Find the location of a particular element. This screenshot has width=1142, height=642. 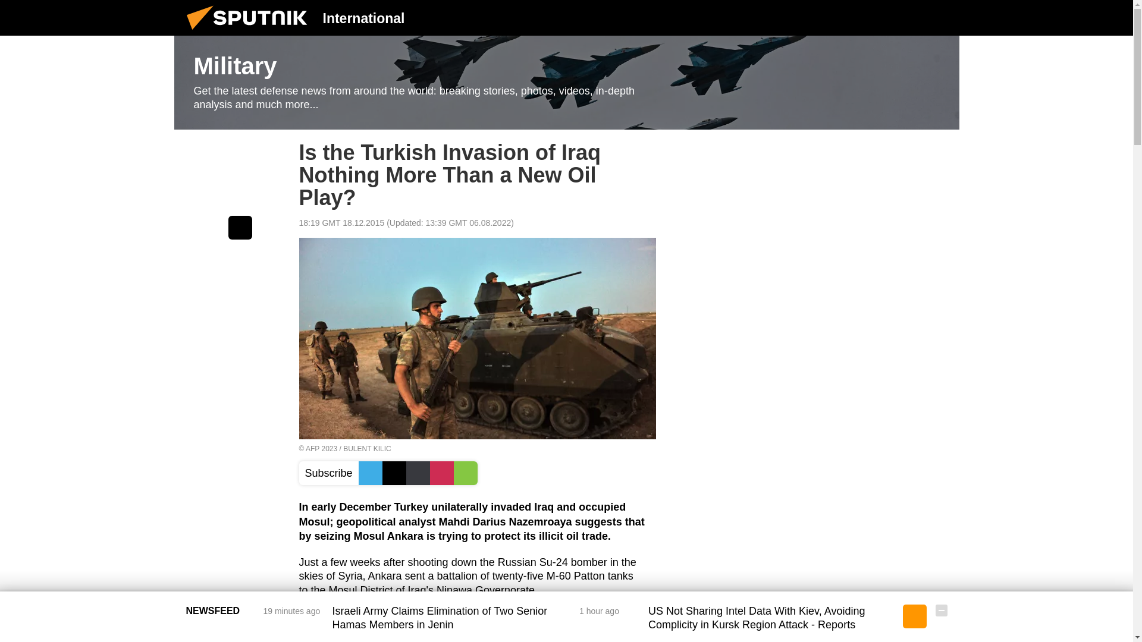

Military is located at coordinates (566, 83).